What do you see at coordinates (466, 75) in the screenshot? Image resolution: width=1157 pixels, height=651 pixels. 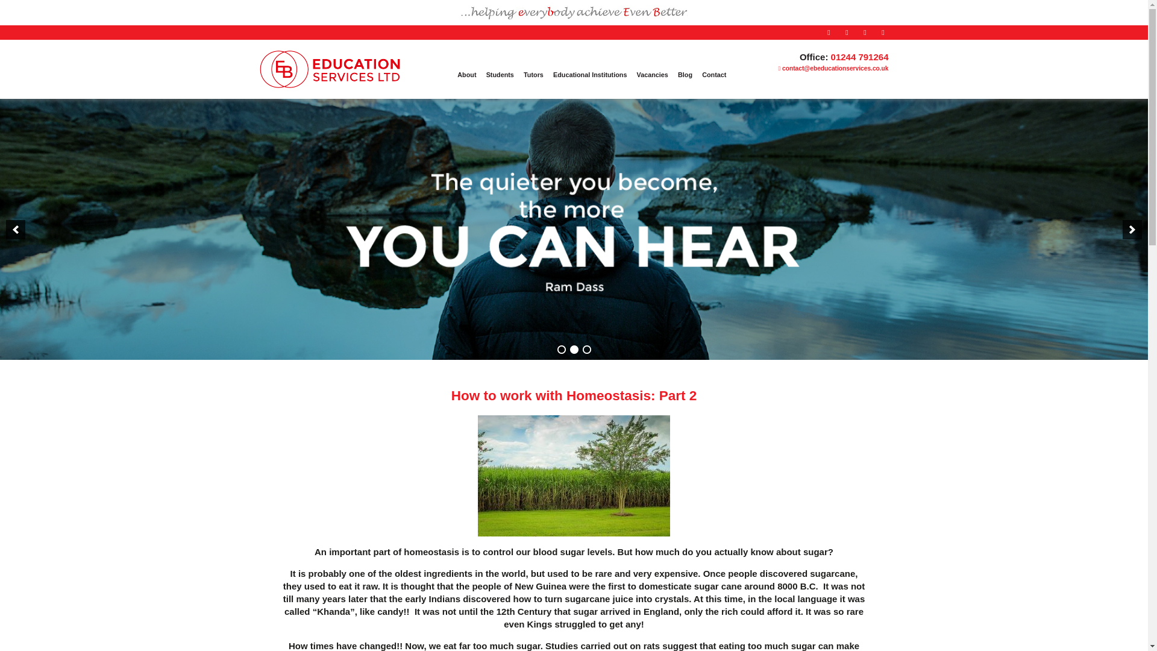 I see `About` at bounding box center [466, 75].